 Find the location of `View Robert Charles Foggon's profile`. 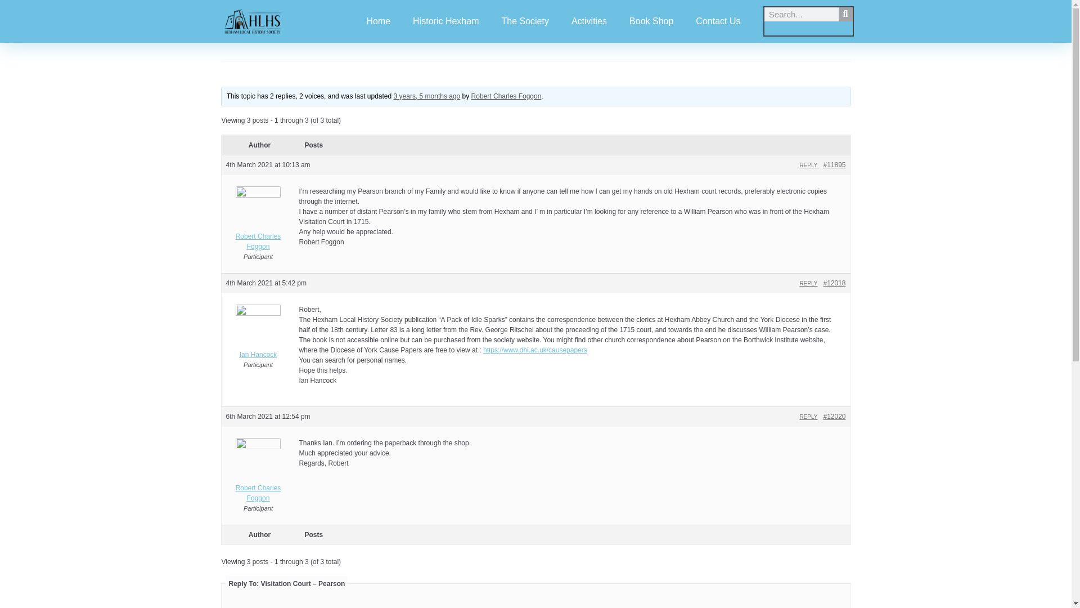

View Robert Charles Foggon's profile is located at coordinates (506, 96).